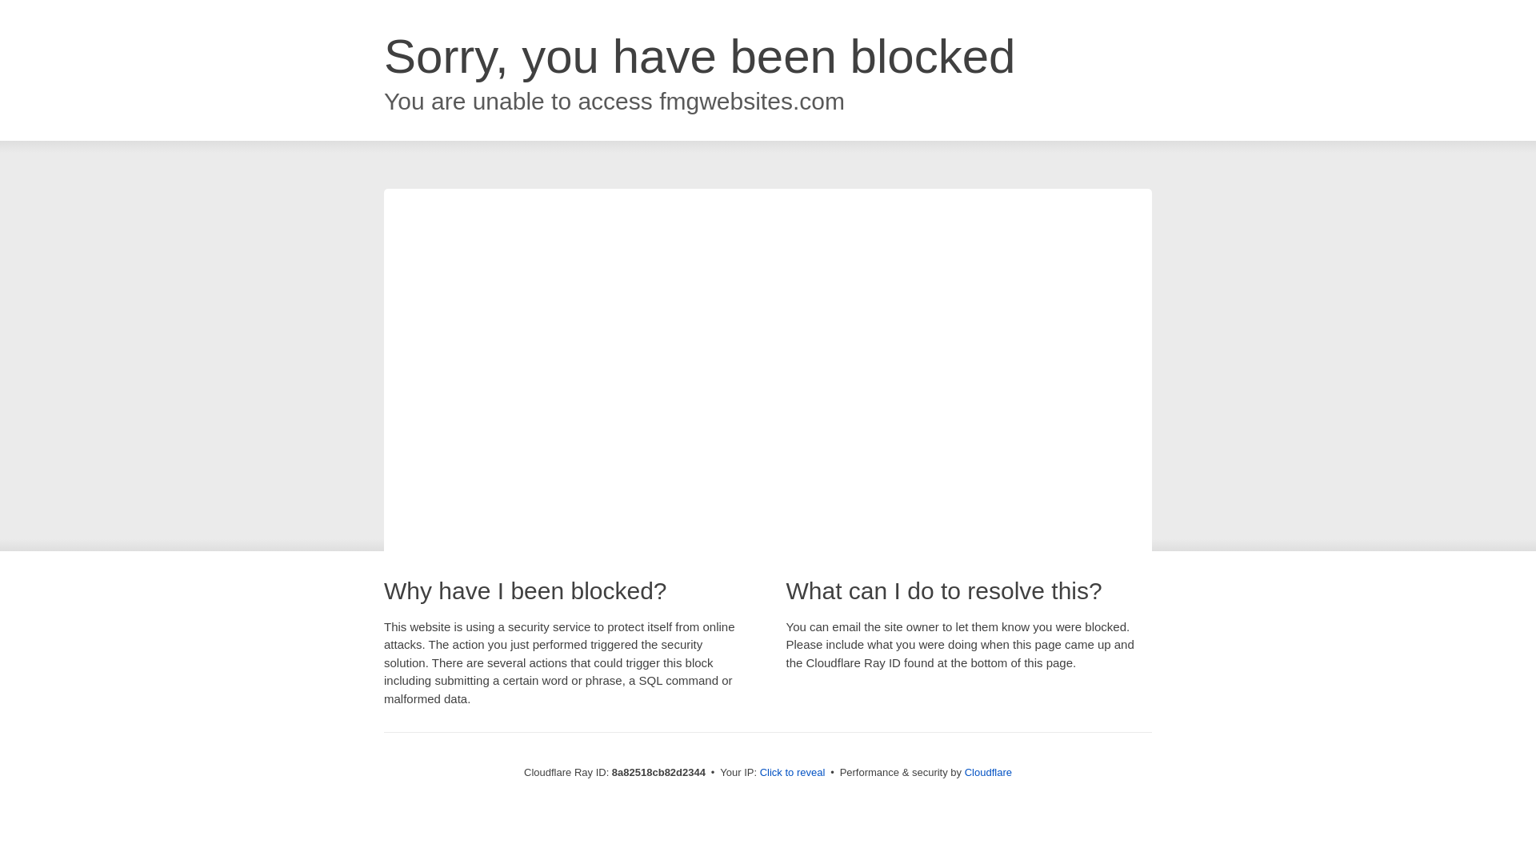 This screenshot has height=864, width=1536. I want to click on Click to reveal, so click(793, 773).